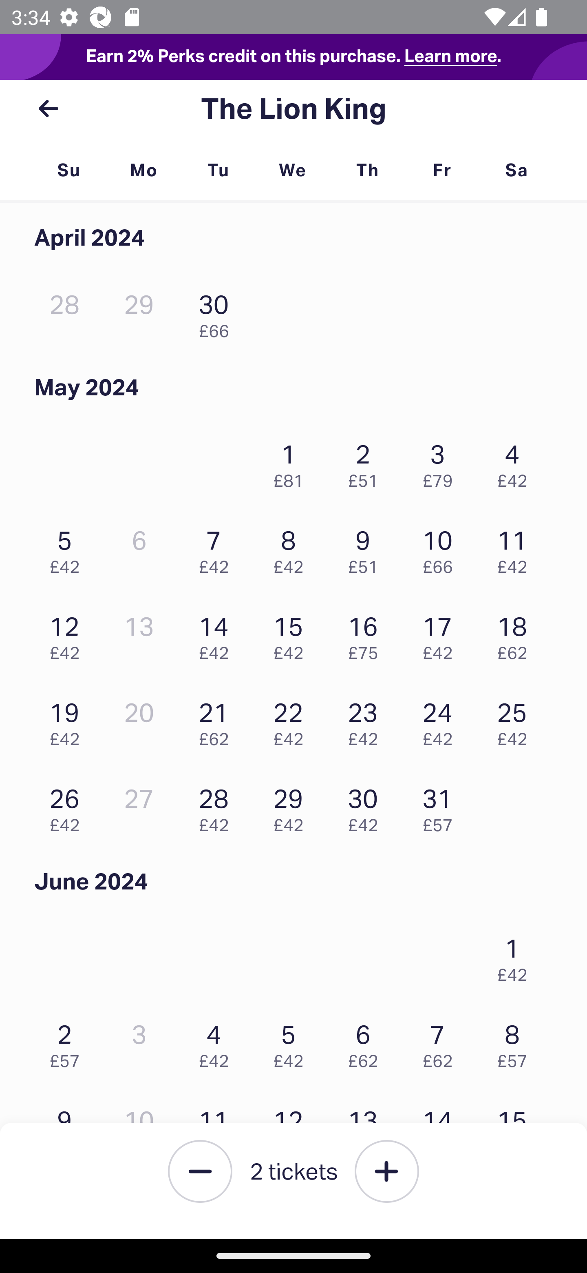 Image resolution: width=587 pixels, height=1273 pixels. I want to click on 4 £42, so click(516, 462).